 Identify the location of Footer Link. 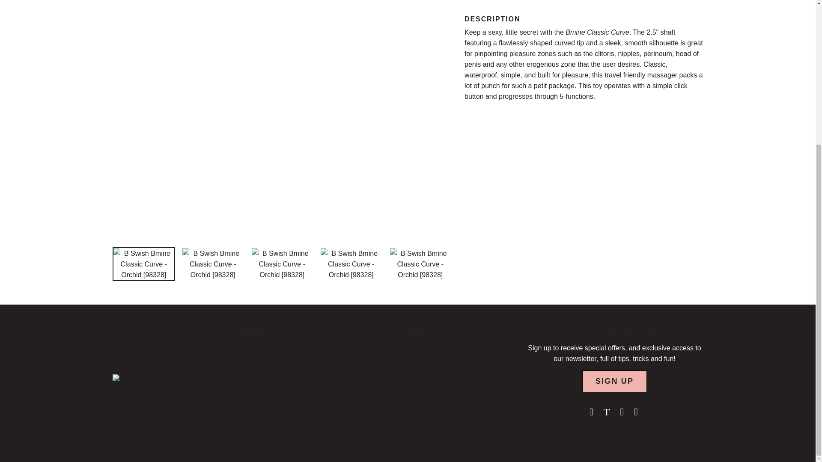
(248, 373).